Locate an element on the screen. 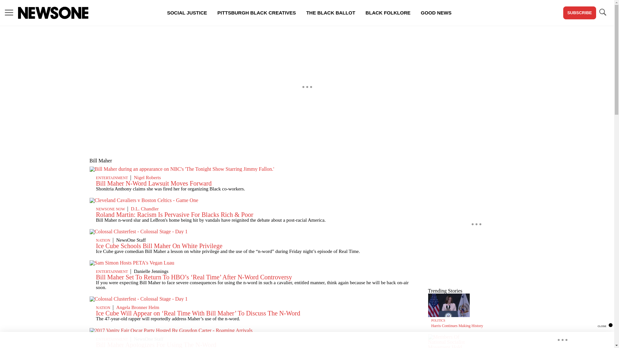  BLACK FOLKLORE is located at coordinates (388, 13).